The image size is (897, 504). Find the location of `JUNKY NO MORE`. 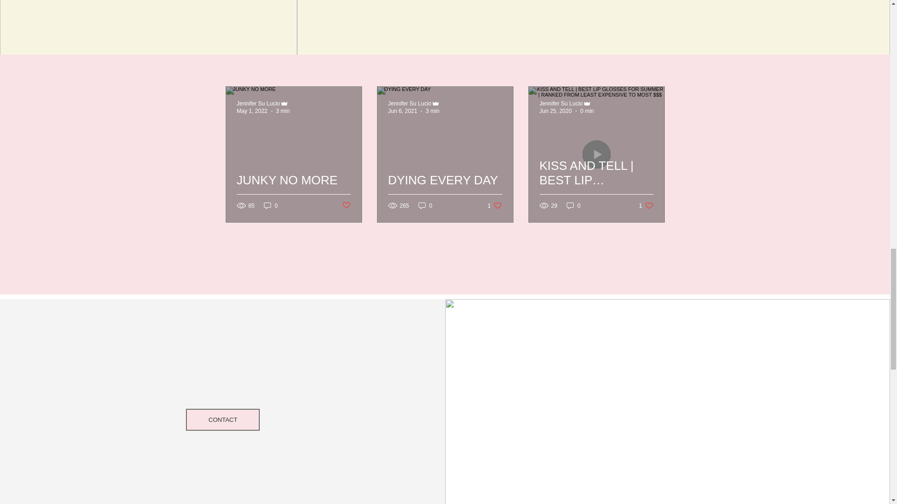

JUNKY NO MORE is located at coordinates (293, 191).